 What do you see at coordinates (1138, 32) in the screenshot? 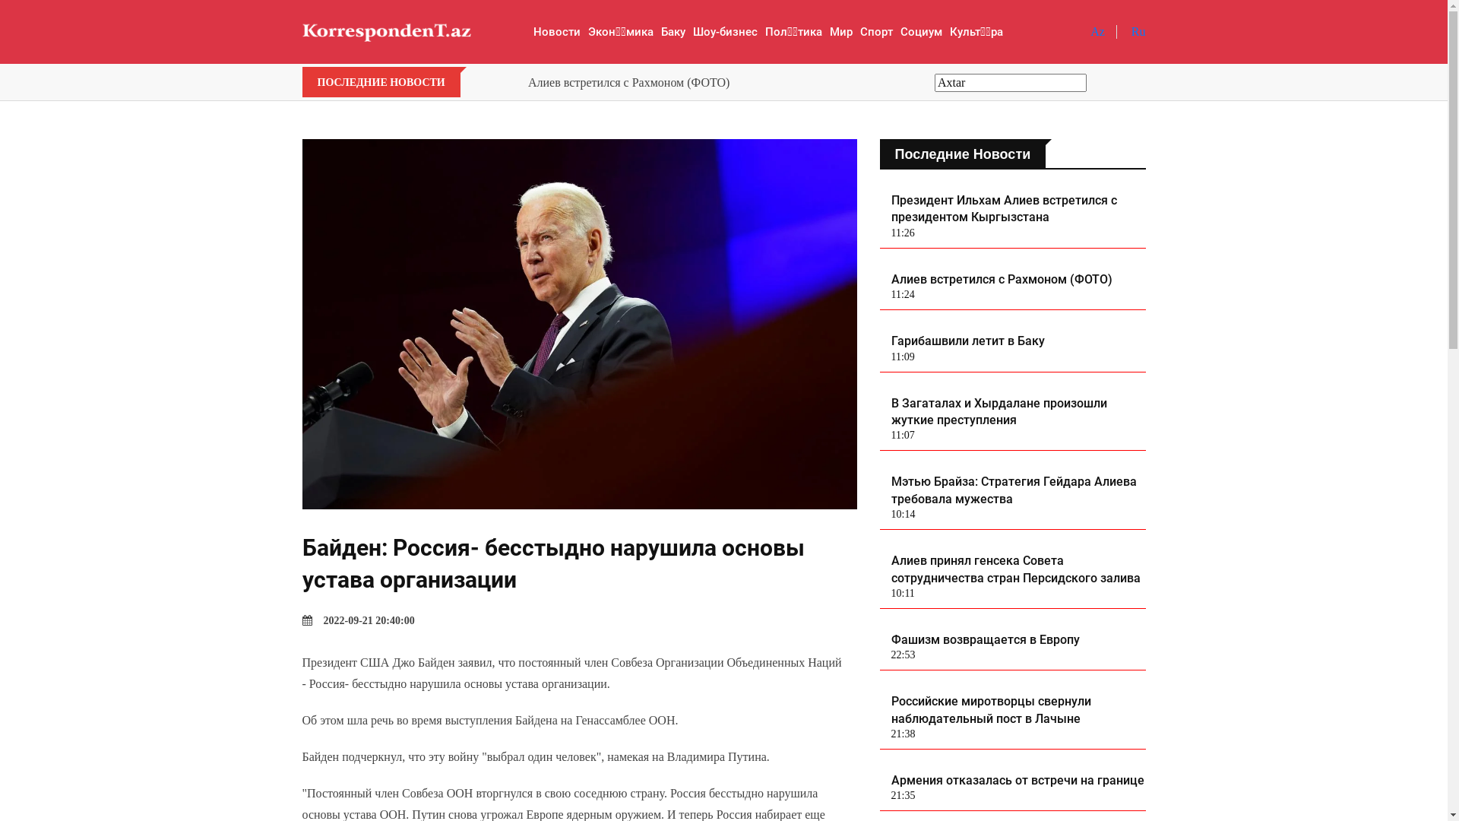
I see `Ru` at bounding box center [1138, 32].